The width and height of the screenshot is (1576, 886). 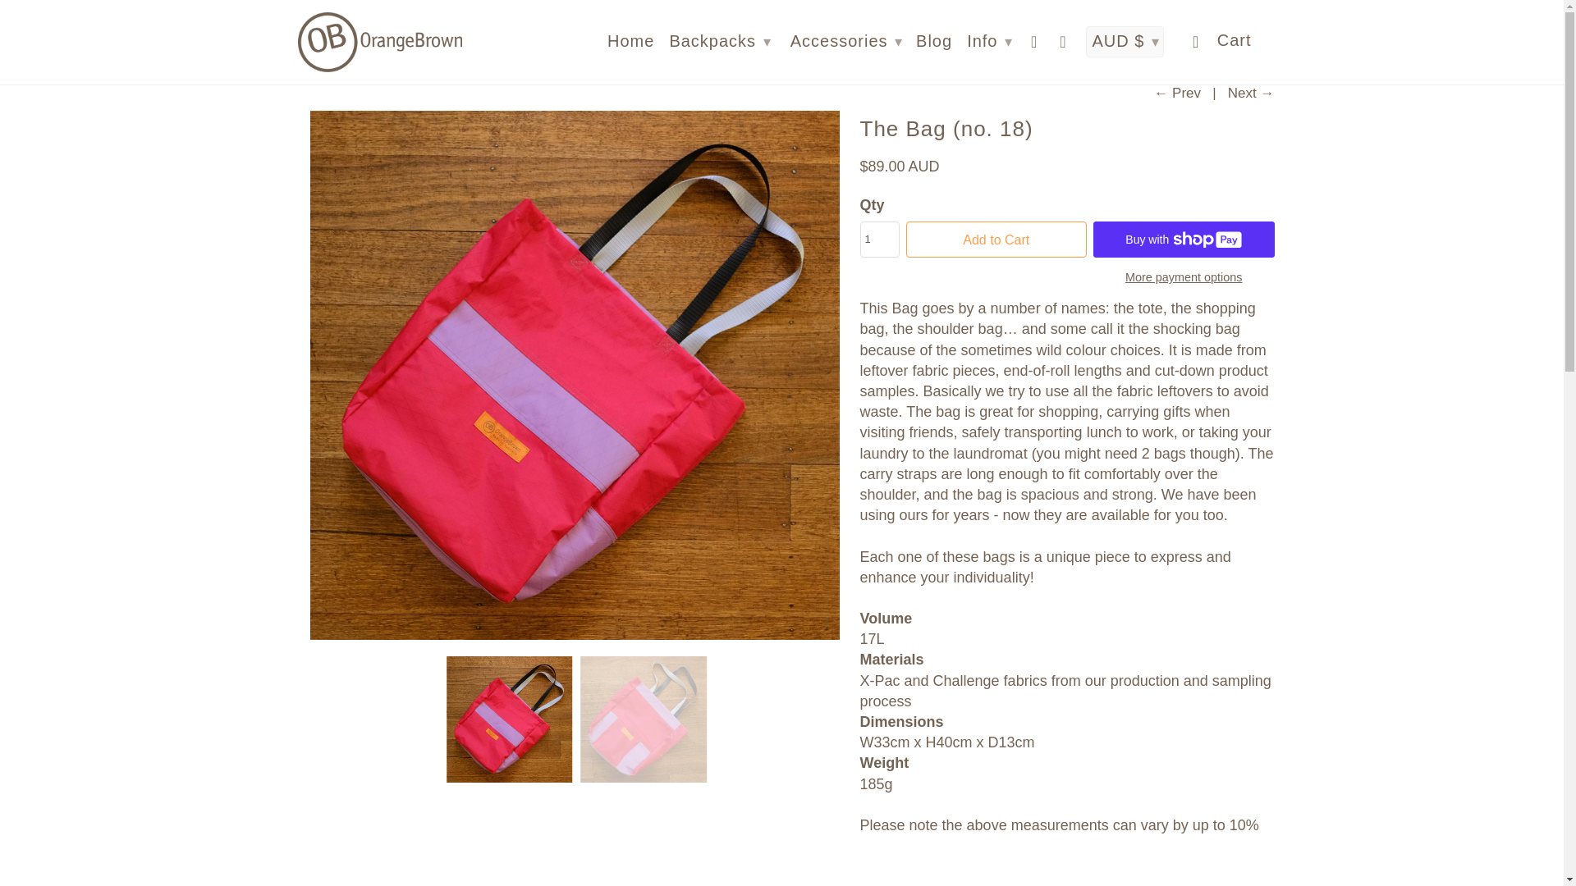 What do you see at coordinates (398, 29) in the screenshot?
I see `Accessories` at bounding box center [398, 29].